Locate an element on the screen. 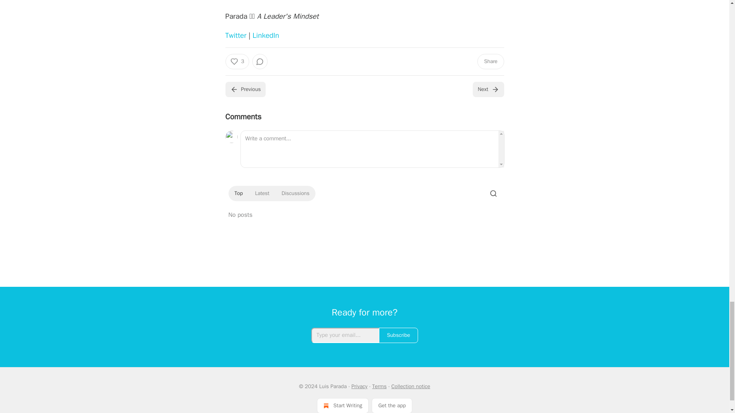 The height and width of the screenshot is (413, 735). 3 is located at coordinates (237, 62).